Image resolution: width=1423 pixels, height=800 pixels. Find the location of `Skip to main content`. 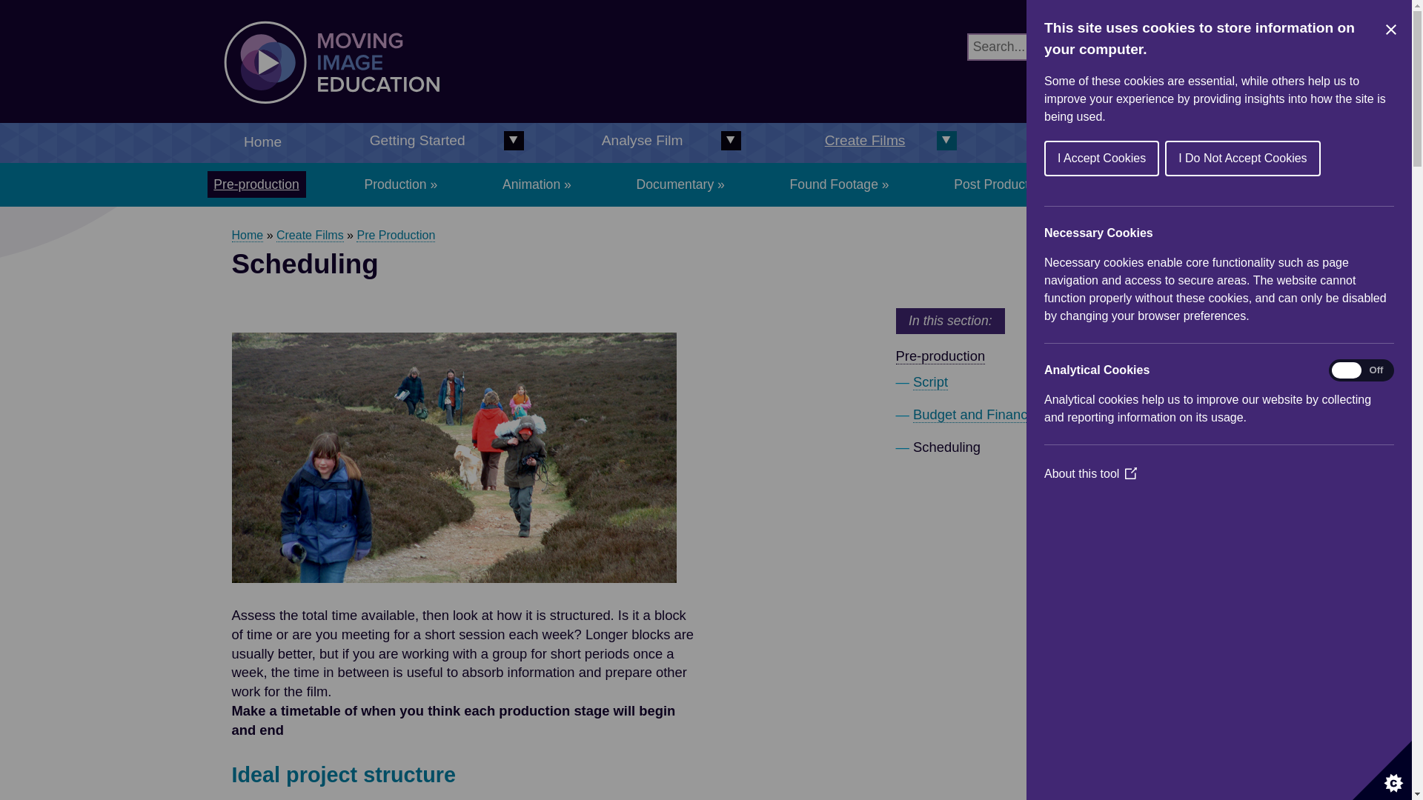

Skip to main content is located at coordinates (11, 12).